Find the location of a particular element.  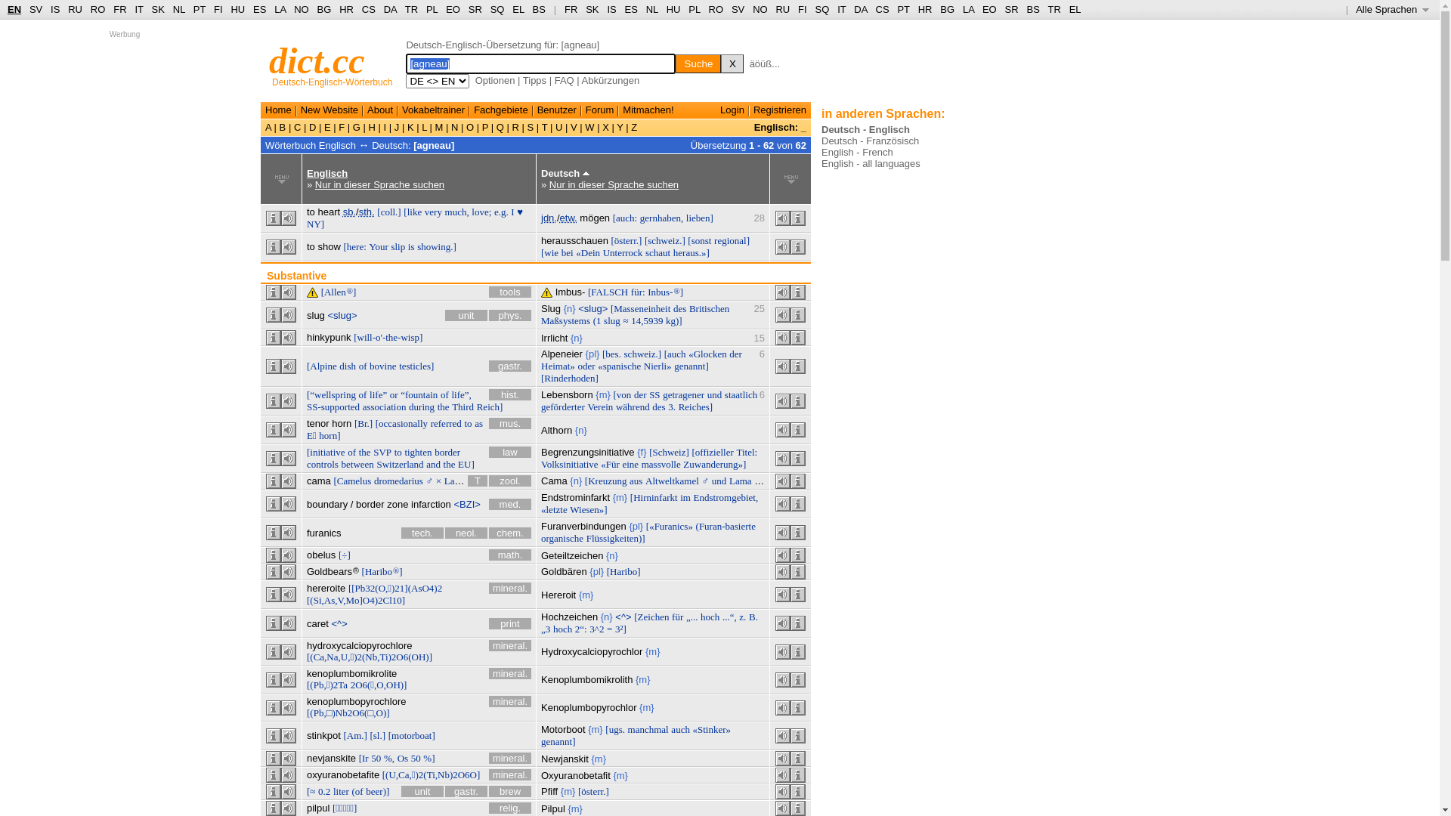

genannt] is located at coordinates (558, 742).